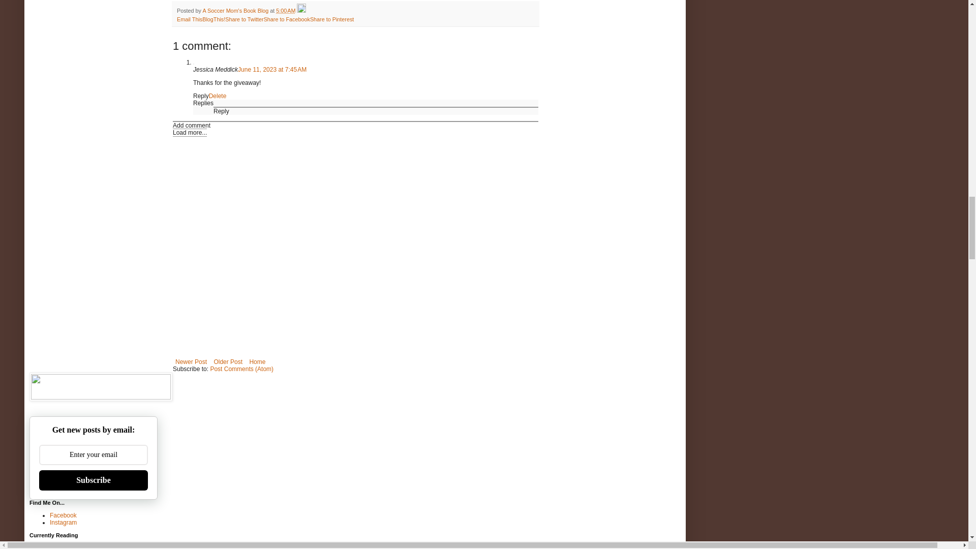 The height and width of the screenshot is (549, 976). What do you see at coordinates (301, 11) in the screenshot?
I see `Edit Post` at bounding box center [301, 11].